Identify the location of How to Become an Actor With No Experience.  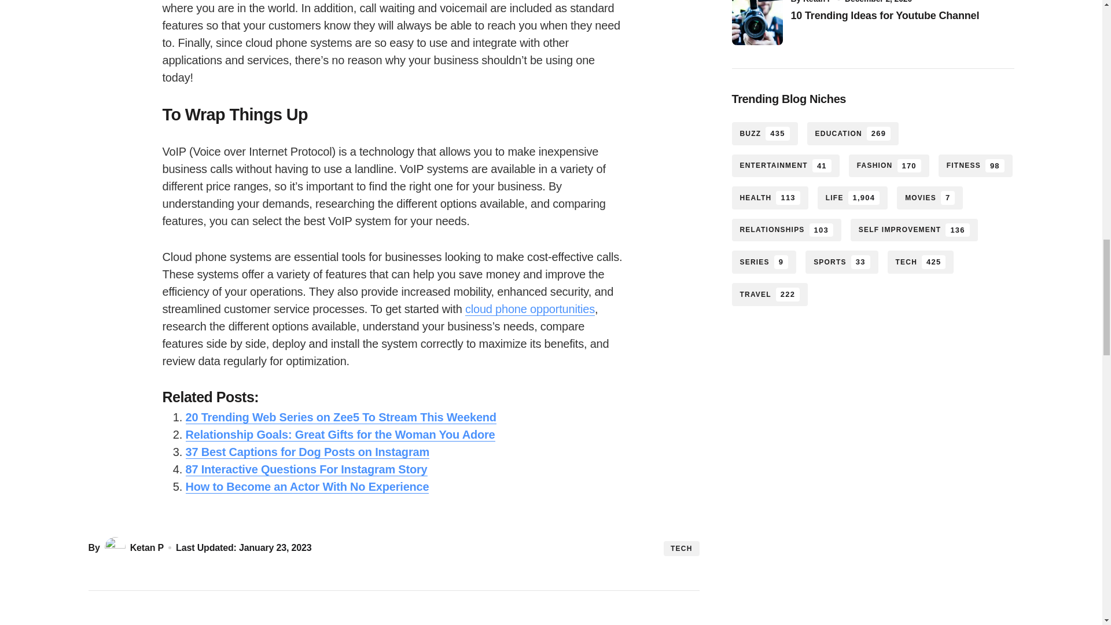
(307, 487).